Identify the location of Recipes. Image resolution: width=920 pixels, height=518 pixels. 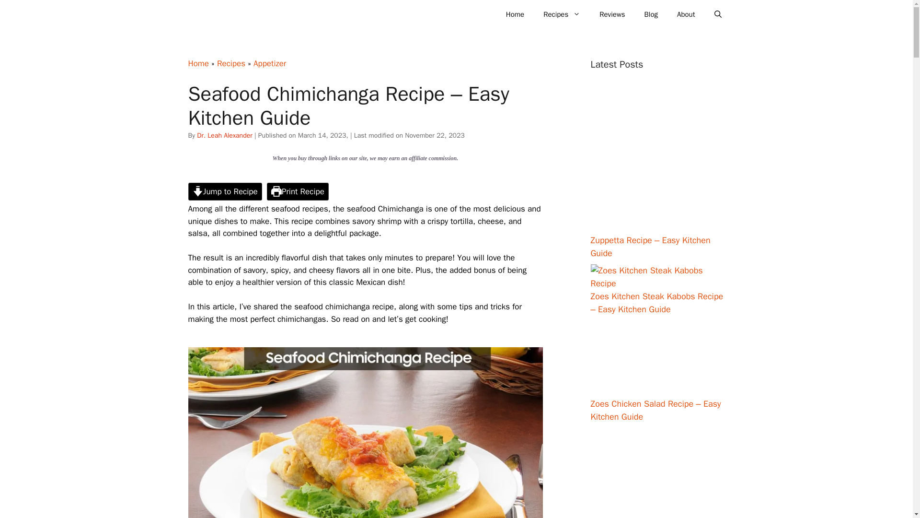
(231, 63).